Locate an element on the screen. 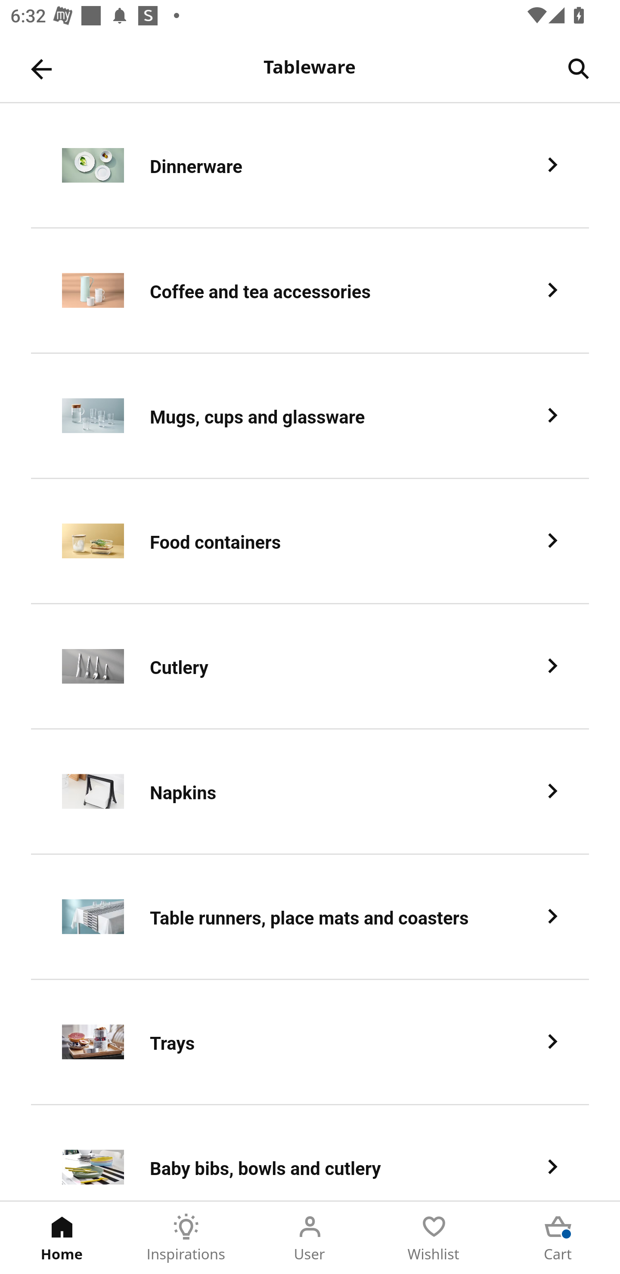  Wishlist
Tab 4 of 5 is located at coordinates (434, 1238).